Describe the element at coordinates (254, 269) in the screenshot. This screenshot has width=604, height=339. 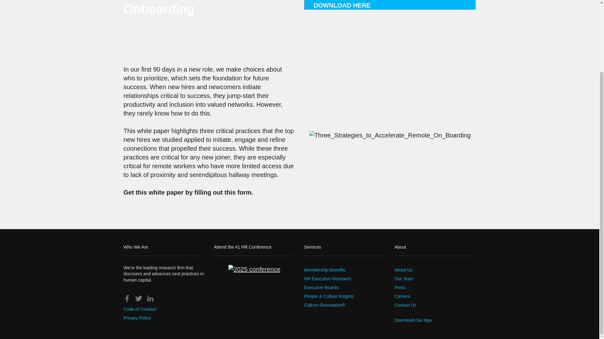
I see `2025 conference` at that location.